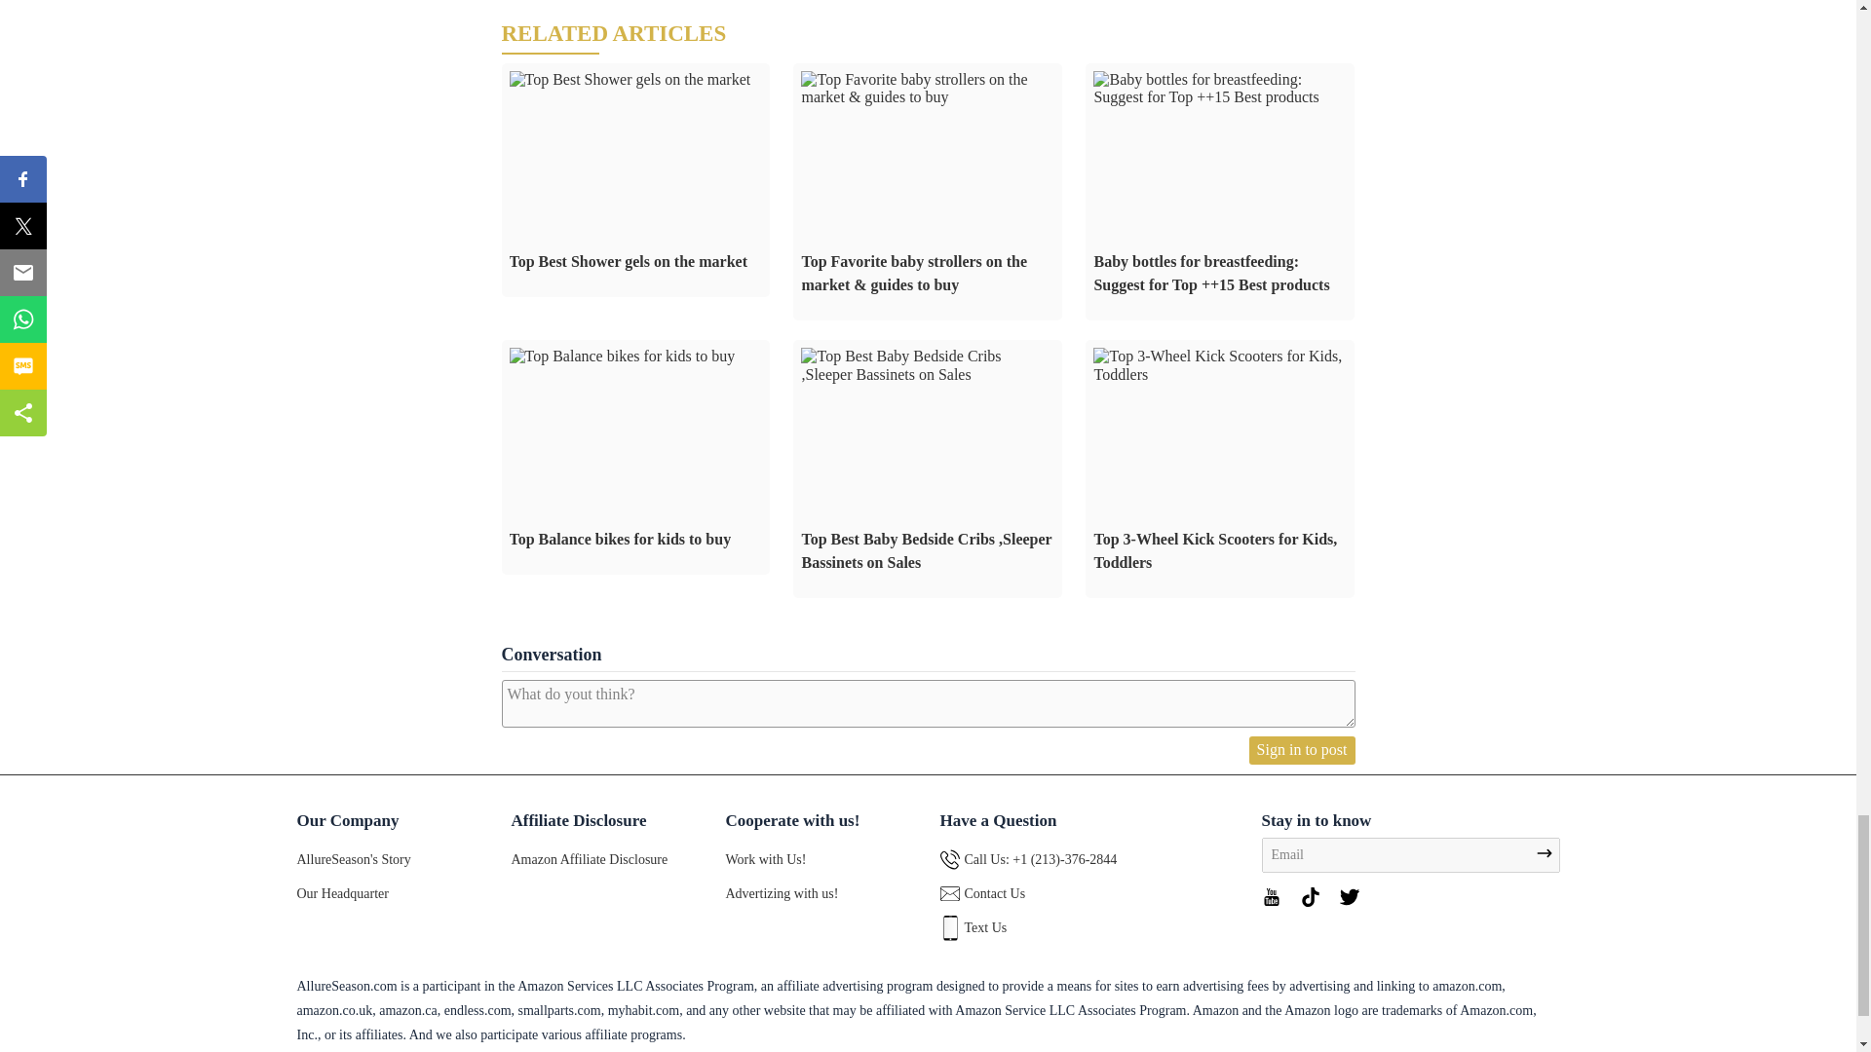 This screenshot has width=1871, height=1052. Describe the element at coordinates (589, 859) in the screenshot. I see `Amazon Affiliate Disclosure` at that location.